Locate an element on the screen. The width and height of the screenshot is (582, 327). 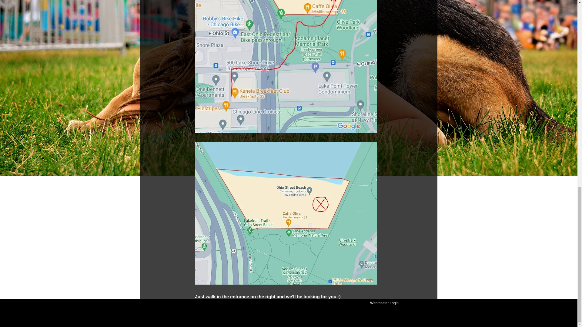
Webmaster Login is located at coordinates (384, 303).